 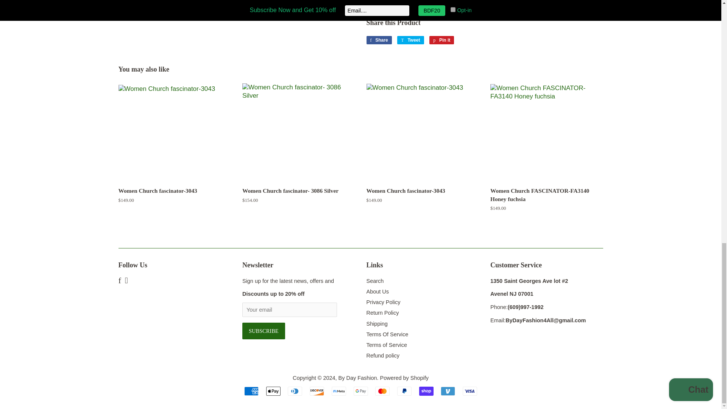 I want to click on Tweet on Twitter, so click(x=410, y=40).